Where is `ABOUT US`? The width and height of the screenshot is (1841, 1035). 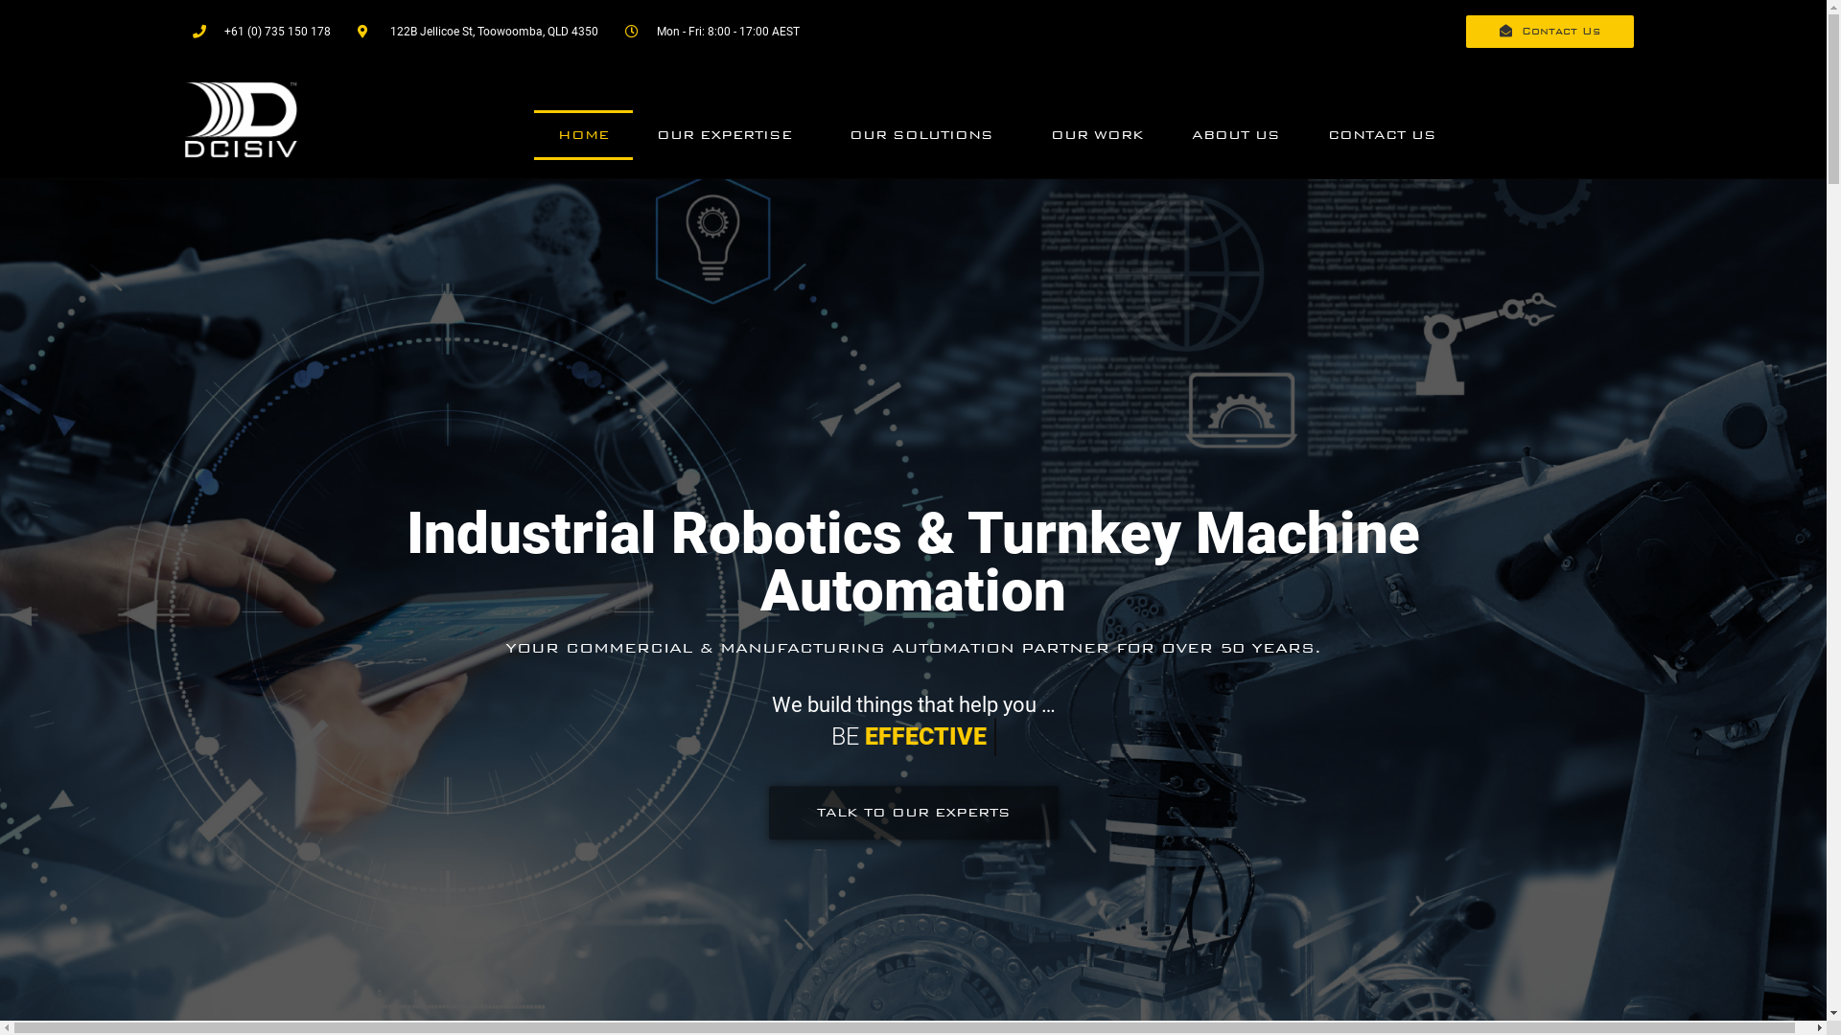
ABOUT US is located at coordinates (1236, 135).